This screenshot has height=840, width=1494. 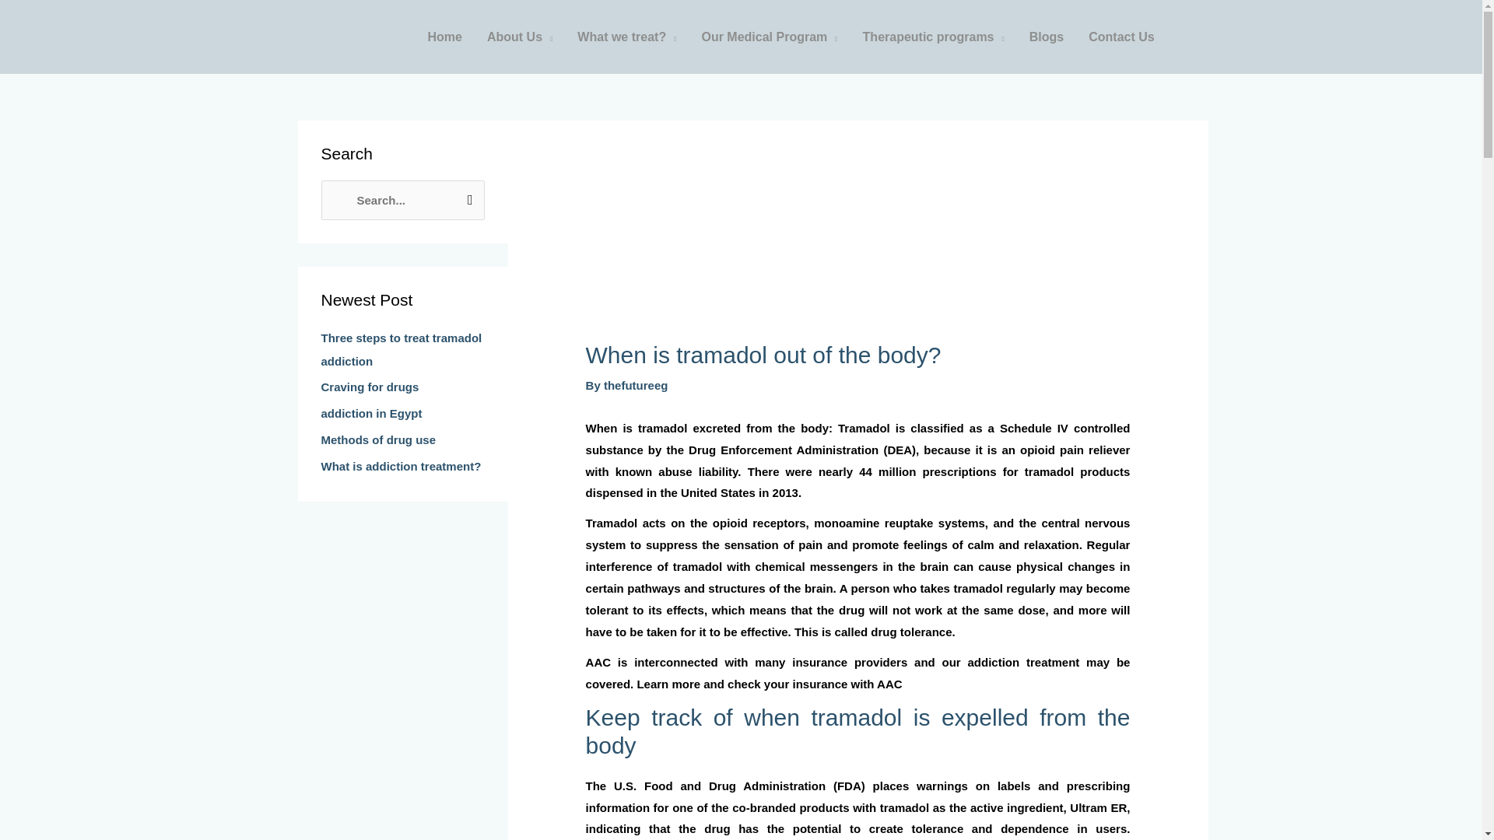 What do you see at coordinates (635, 386) in the screenshot?
I see `View all posts by thefutureeg` at bounding box center [635, 386].